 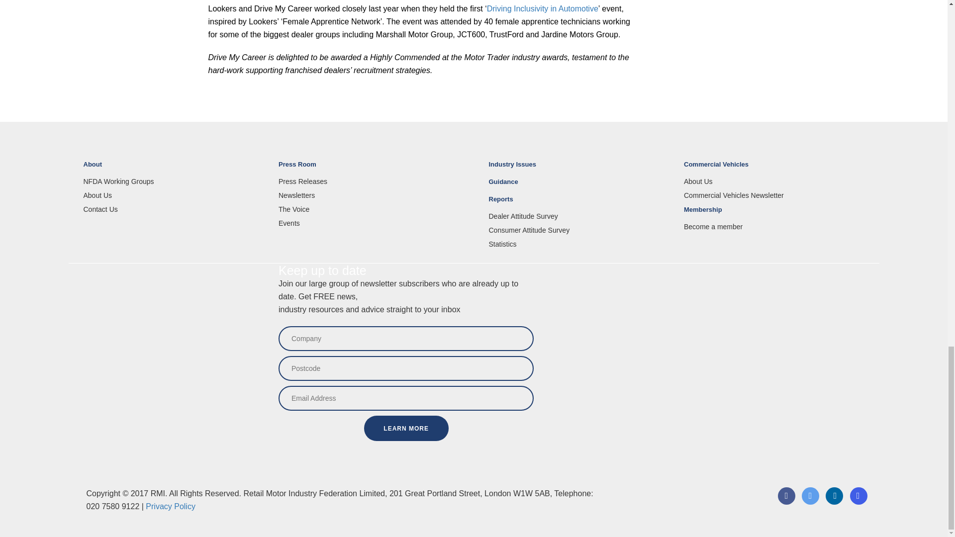 What do you see at coordinates (174, 169) in the screenshot?
I see `About` at bounding box center [174, 169].